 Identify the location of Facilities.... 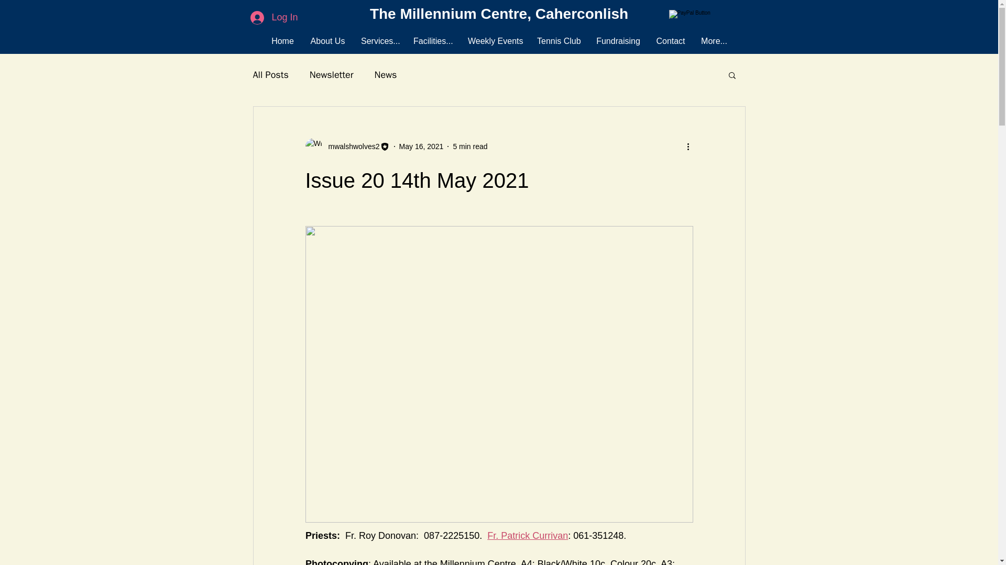
(432, 41).